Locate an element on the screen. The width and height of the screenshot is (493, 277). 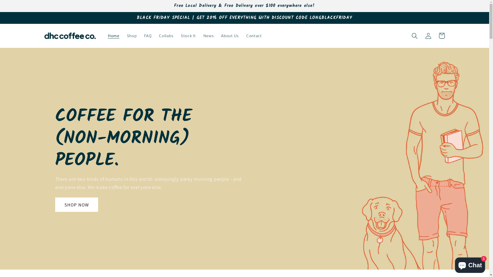
Shopify online store chat is located at coordinates (470, 264).